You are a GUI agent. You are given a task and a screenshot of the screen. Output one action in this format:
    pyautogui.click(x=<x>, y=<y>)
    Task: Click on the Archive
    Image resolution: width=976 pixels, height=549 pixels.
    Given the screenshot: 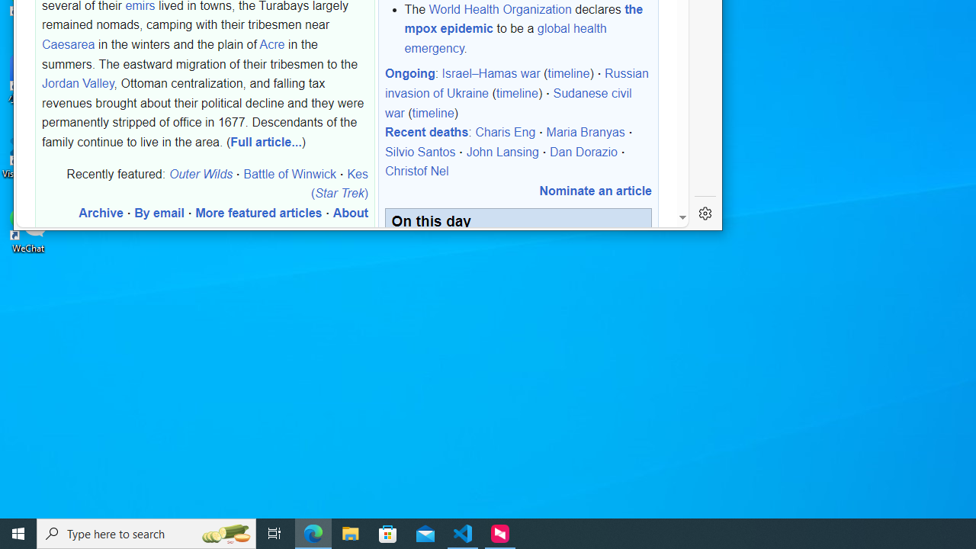 What is the action you would take?
    pyautogui.click(x=101, y=213)
    